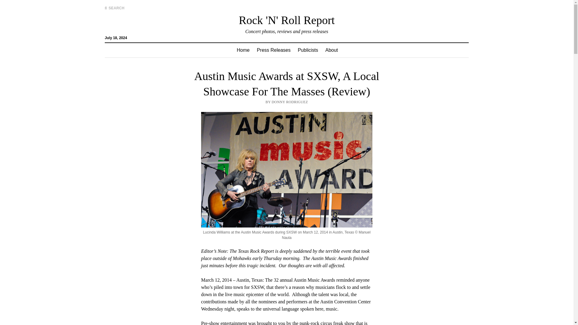  What do you see at coordinates (114, 8) in the screenshot?
I see `SEARCH` at bounding box center [114, 8].